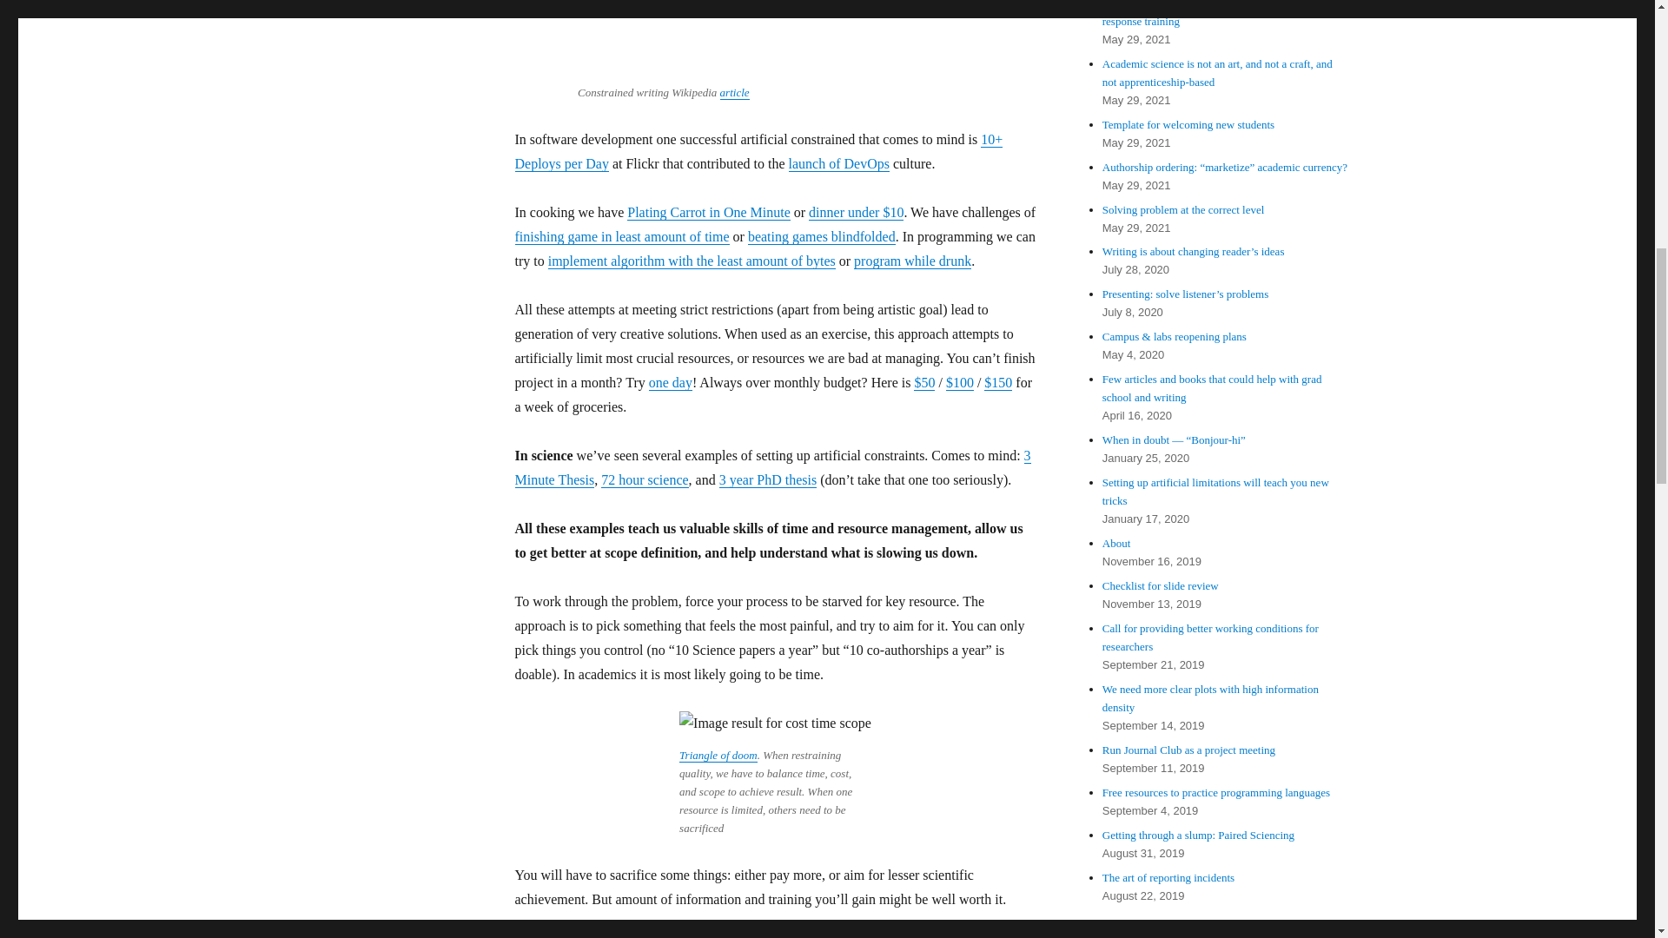 The height and width of the screenshot is (938, 1668). What do you see at coordinates (718, 754) in the screenshot?
I see `Triangle of doom` at bounding box center [718, 754].